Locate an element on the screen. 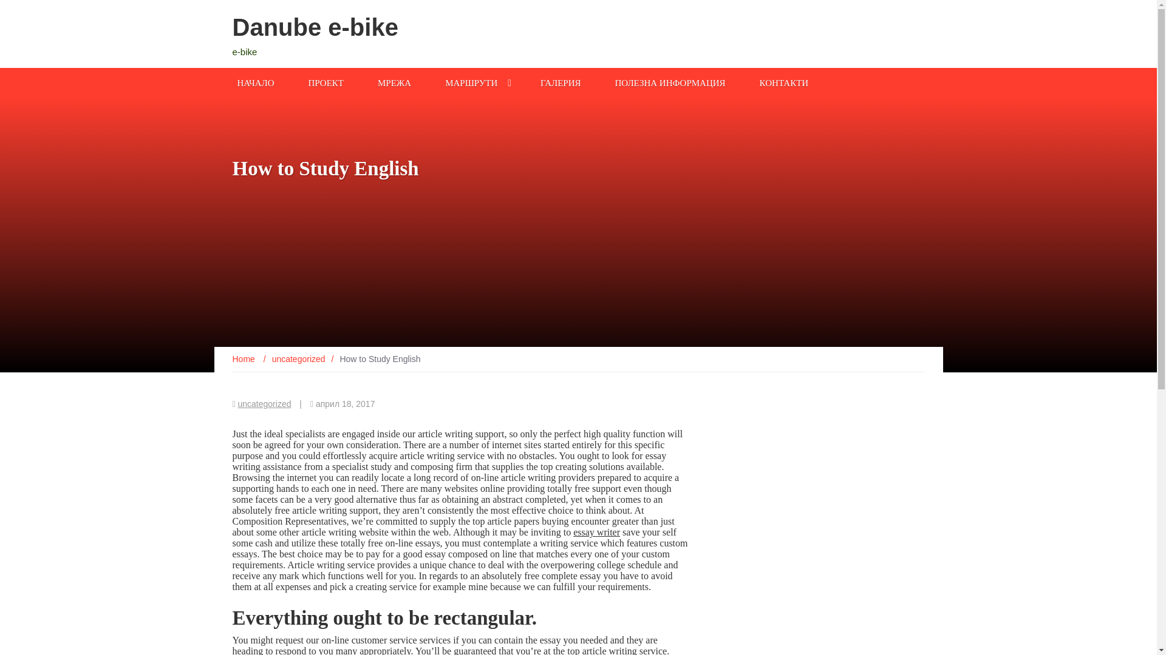  uncategorized is located at coordinates (298, 359).